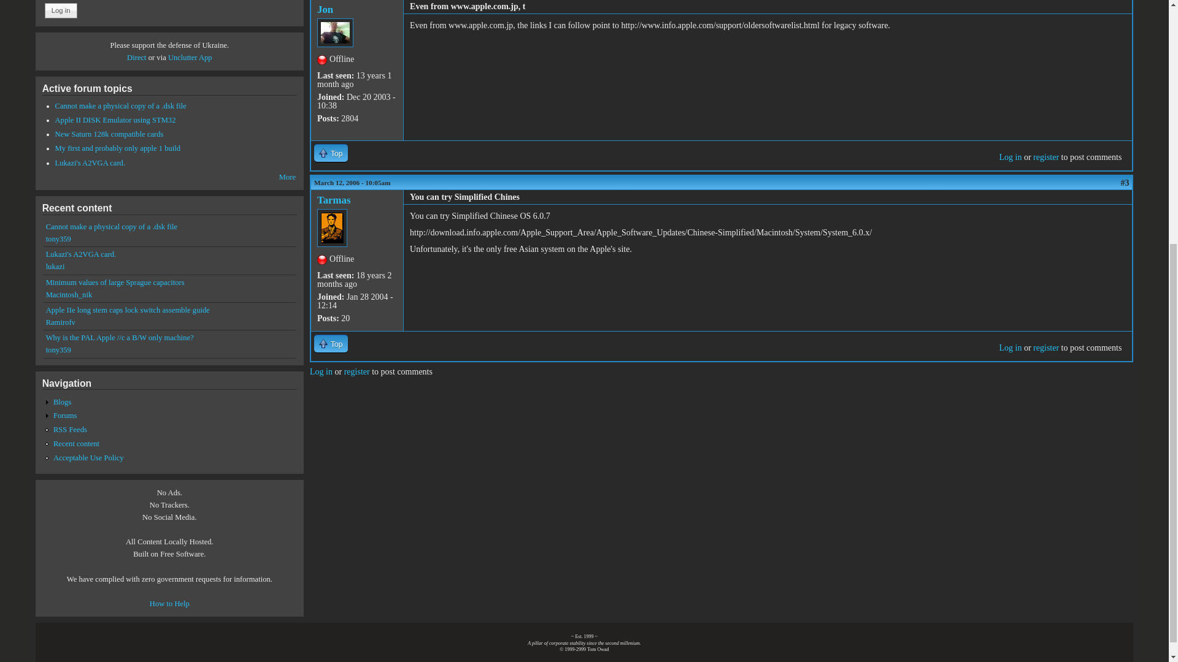 The image size is (1178, 662). I want to click on register, so click(1045, 348).